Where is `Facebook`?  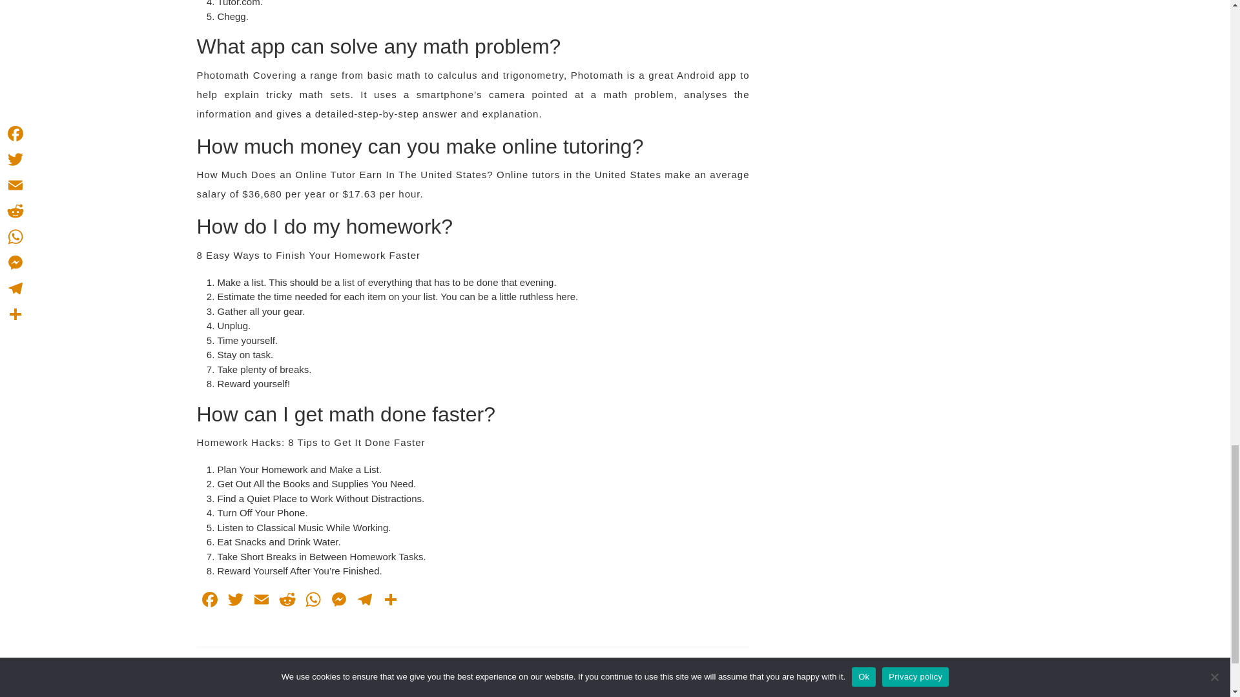 Facebook is located at coordinates (235, 601).